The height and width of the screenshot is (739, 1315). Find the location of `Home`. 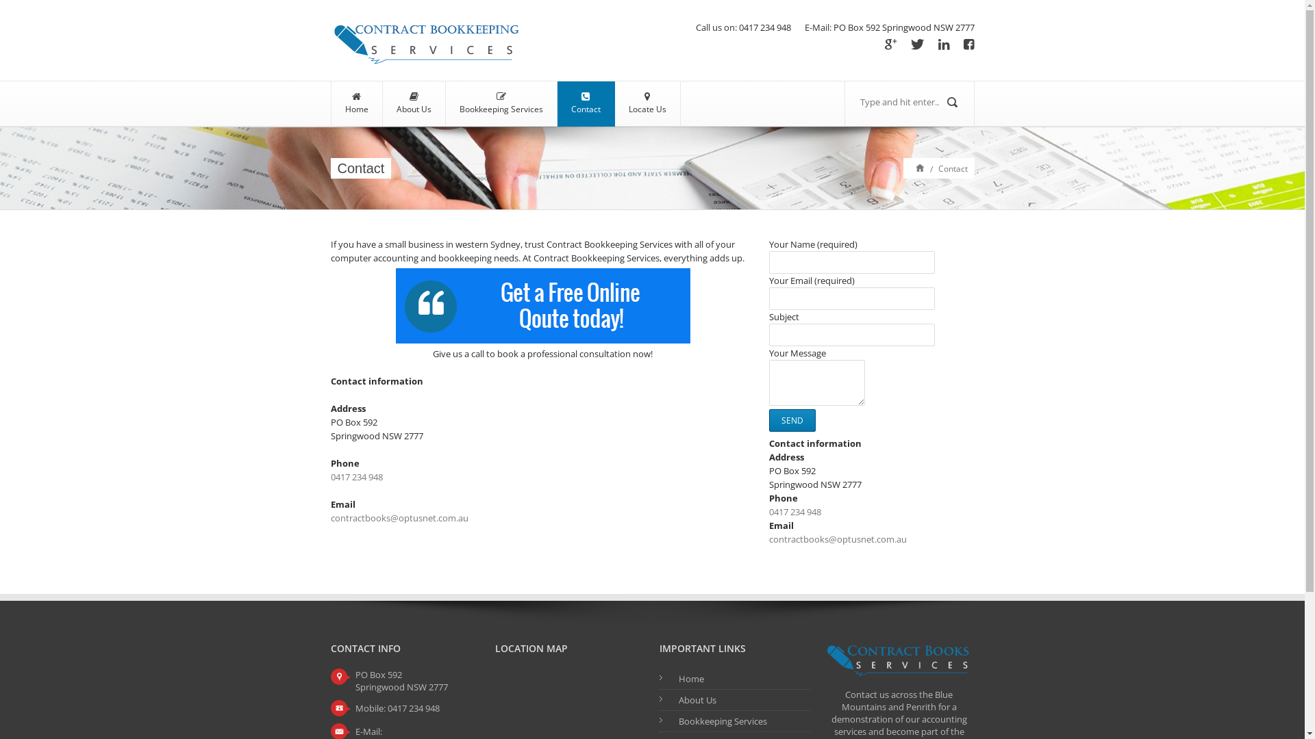

Home is located at coordinates (690, 679).